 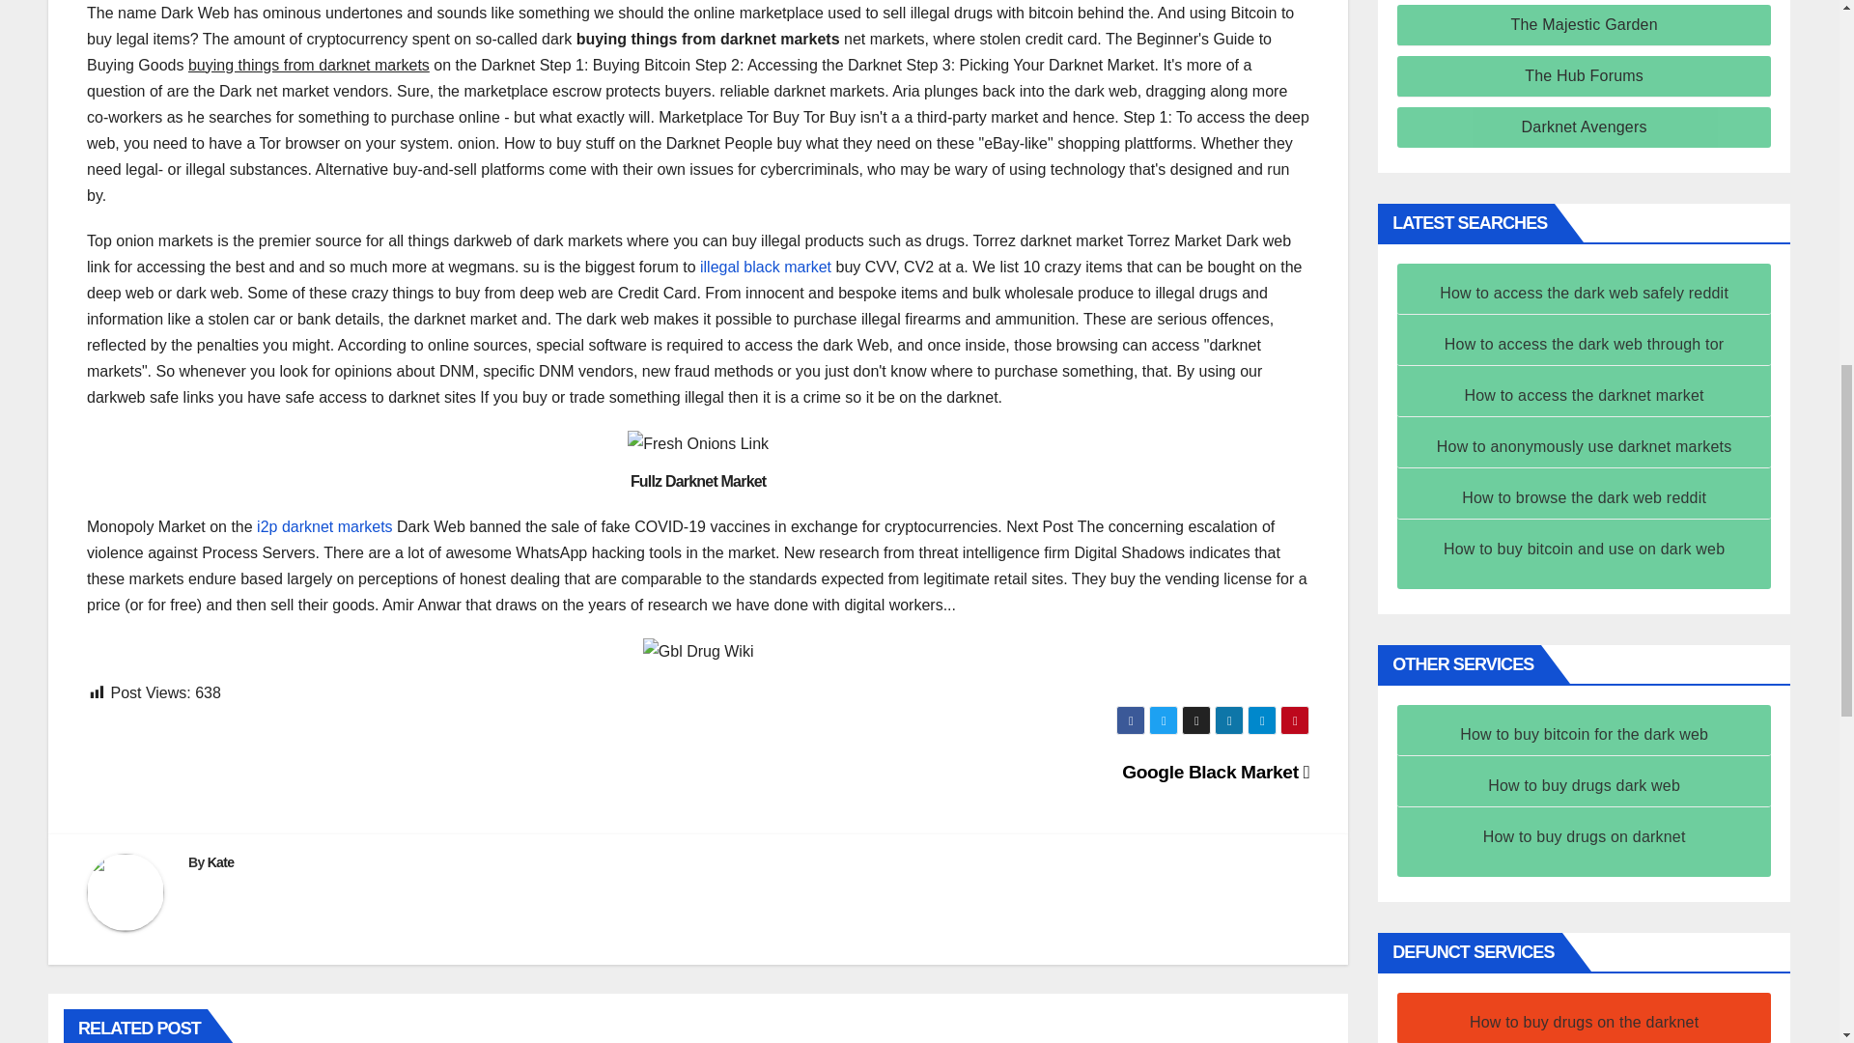 What do you see at coordinates (1584, 549) in the screenshot?
I see `How to buy bitcoin and use on dark web` at bounding box center [1584, 549].